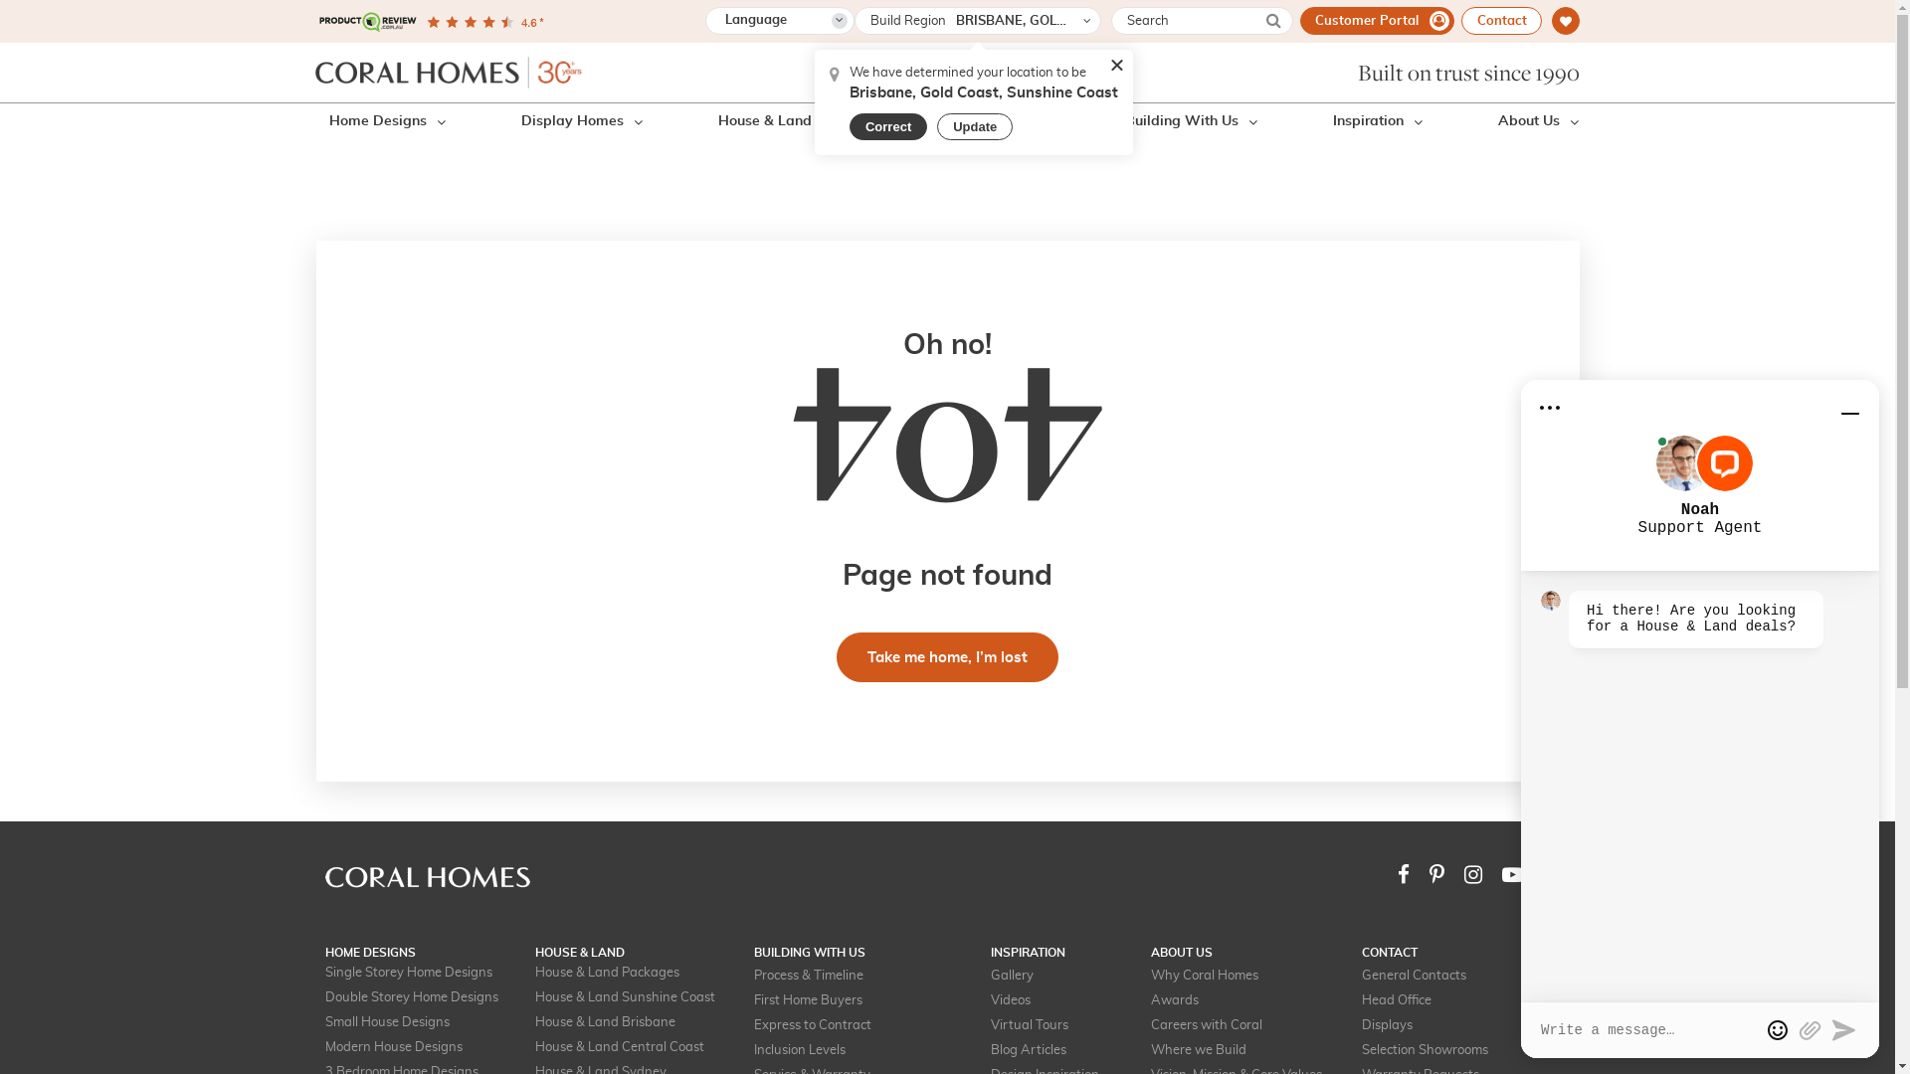 The image size is (1910, 1074). Describe the element at coordinates (1029, 1050) in the screenshot. I see `Blog Articles` at that location.